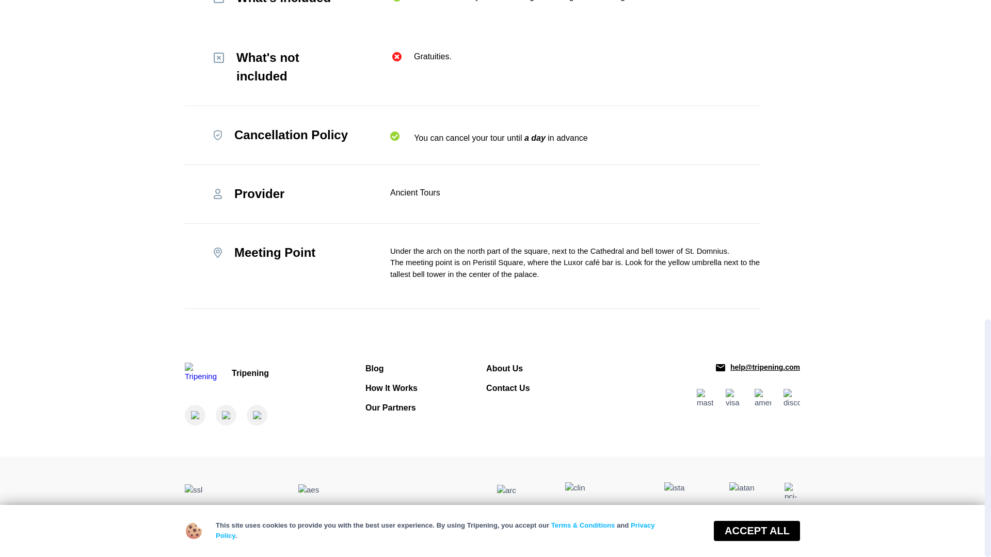 The width and height of the screenshot is (991, 557). Describe the element at coordinates (257, 415) in the screenshot. I see `instagram` at that location.